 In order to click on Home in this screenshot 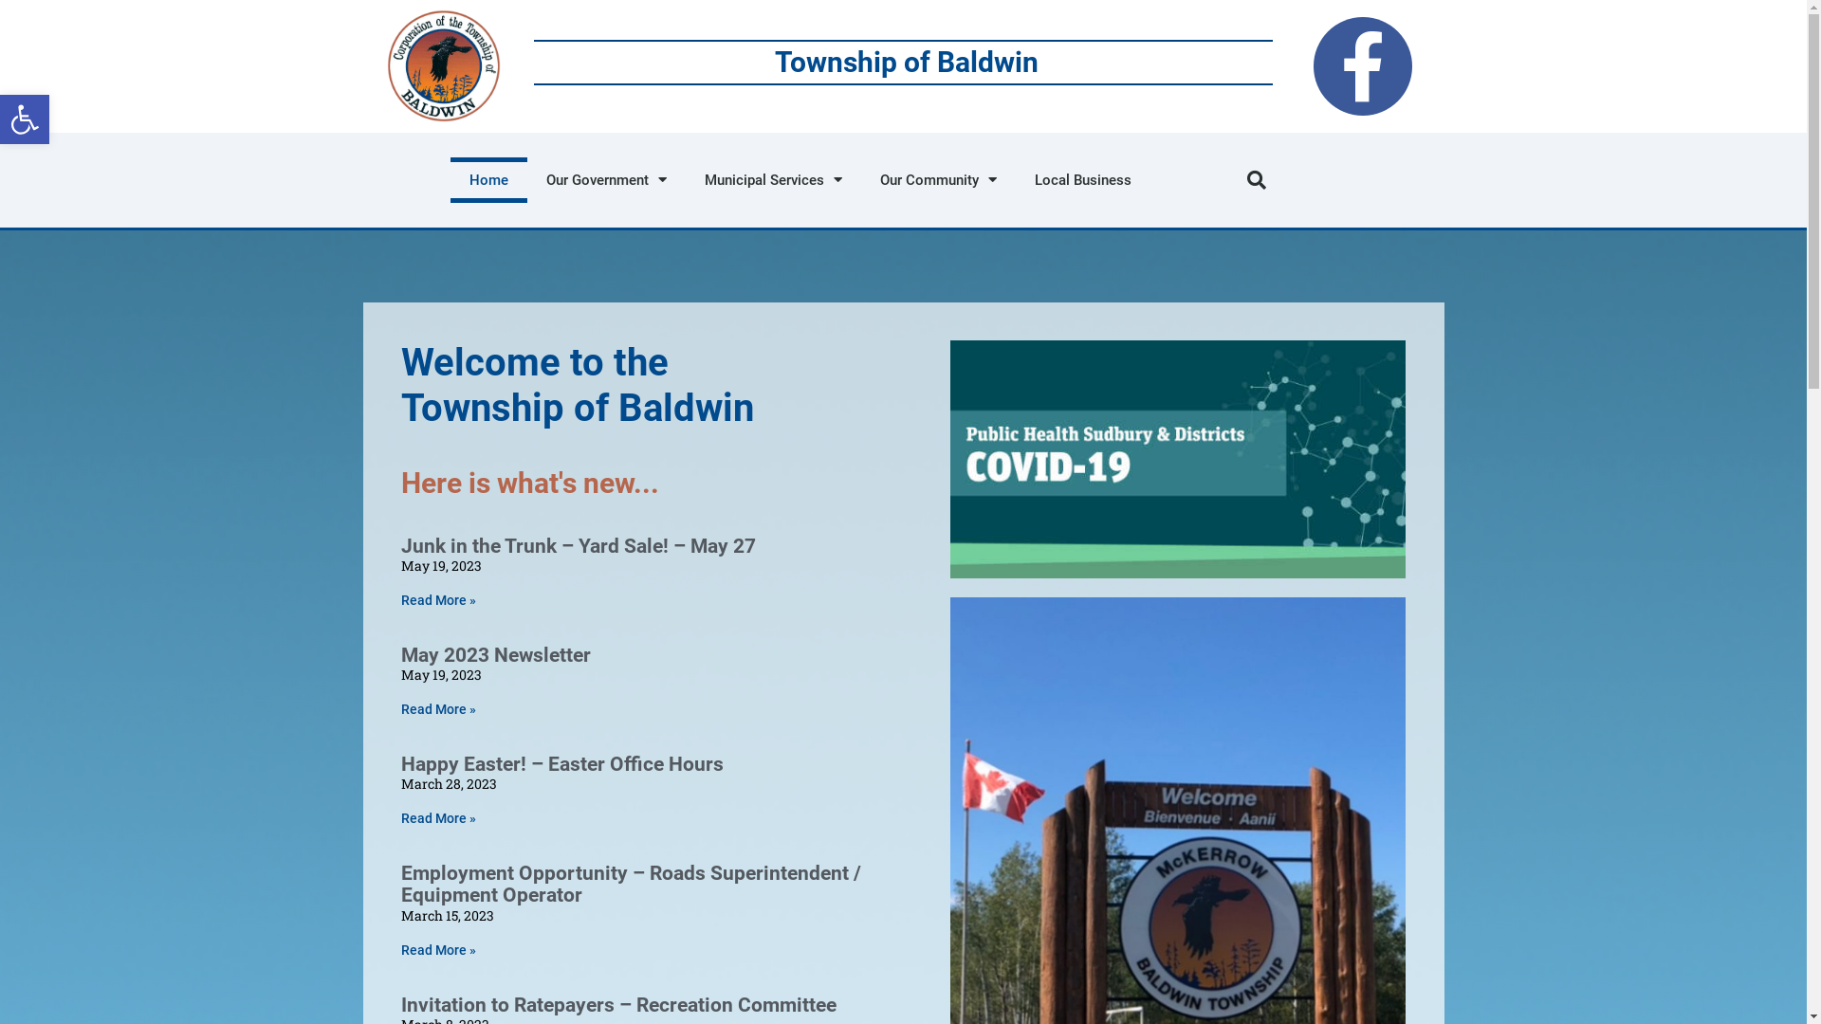, I will do `click(489, 180)`.